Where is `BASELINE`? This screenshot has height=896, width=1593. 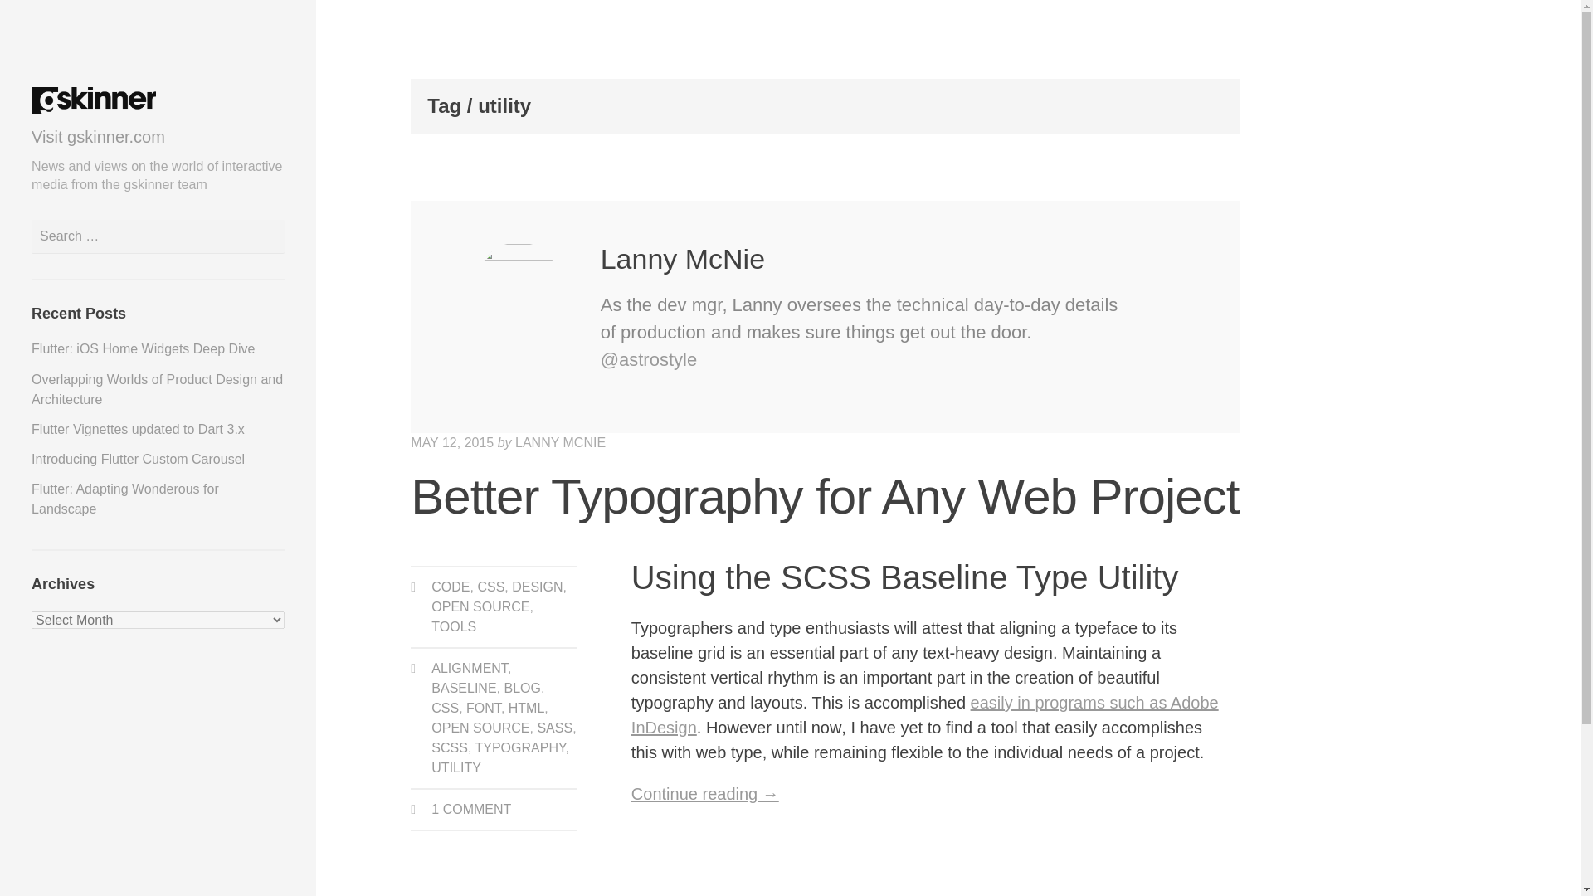
BASELINE is located at coordinates (463, 688).